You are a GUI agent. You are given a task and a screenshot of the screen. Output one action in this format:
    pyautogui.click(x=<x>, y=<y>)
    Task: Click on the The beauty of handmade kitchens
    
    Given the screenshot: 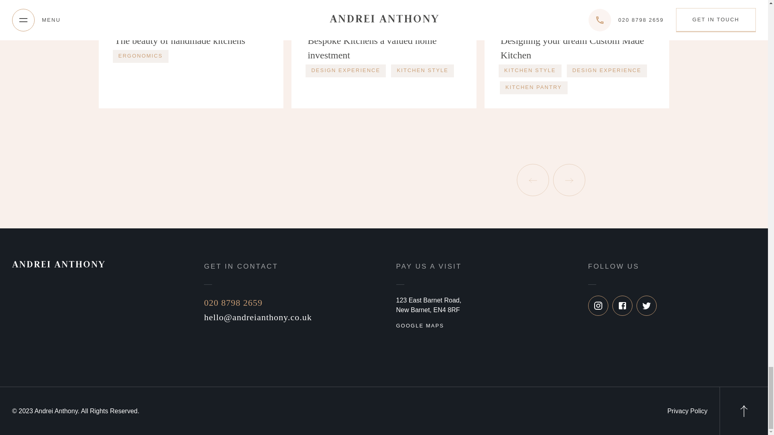 What is the action you would take?
    pyautogui.click(x=191, y=40)
    